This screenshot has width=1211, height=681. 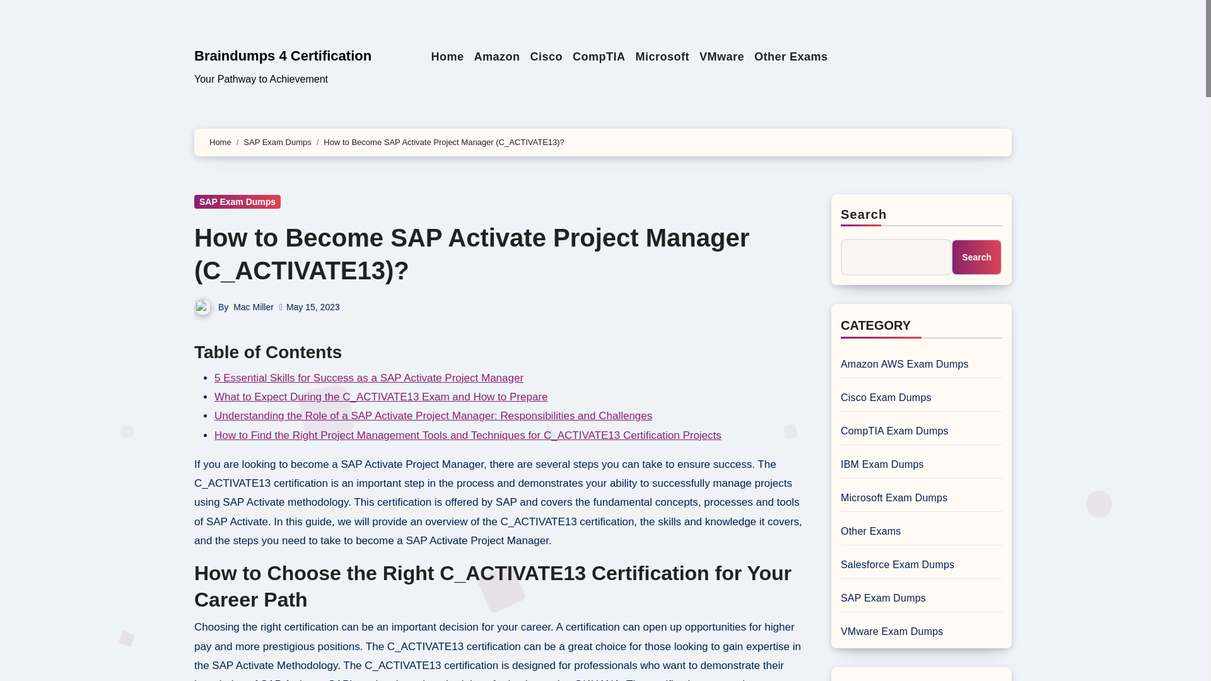 What do you see at coordinates (496, 57) in the screenshot?
I see `Amazon` at bounding box center [496, 57].